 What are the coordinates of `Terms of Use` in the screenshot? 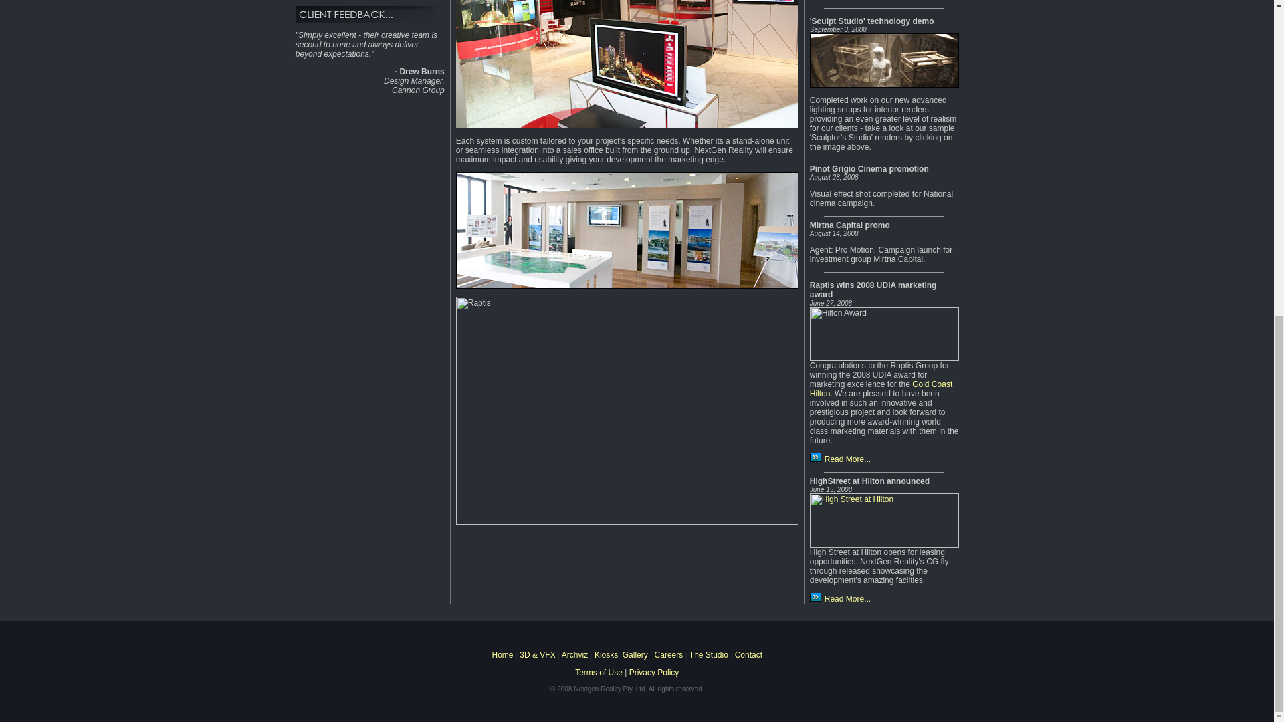 It's located at (599, 673).